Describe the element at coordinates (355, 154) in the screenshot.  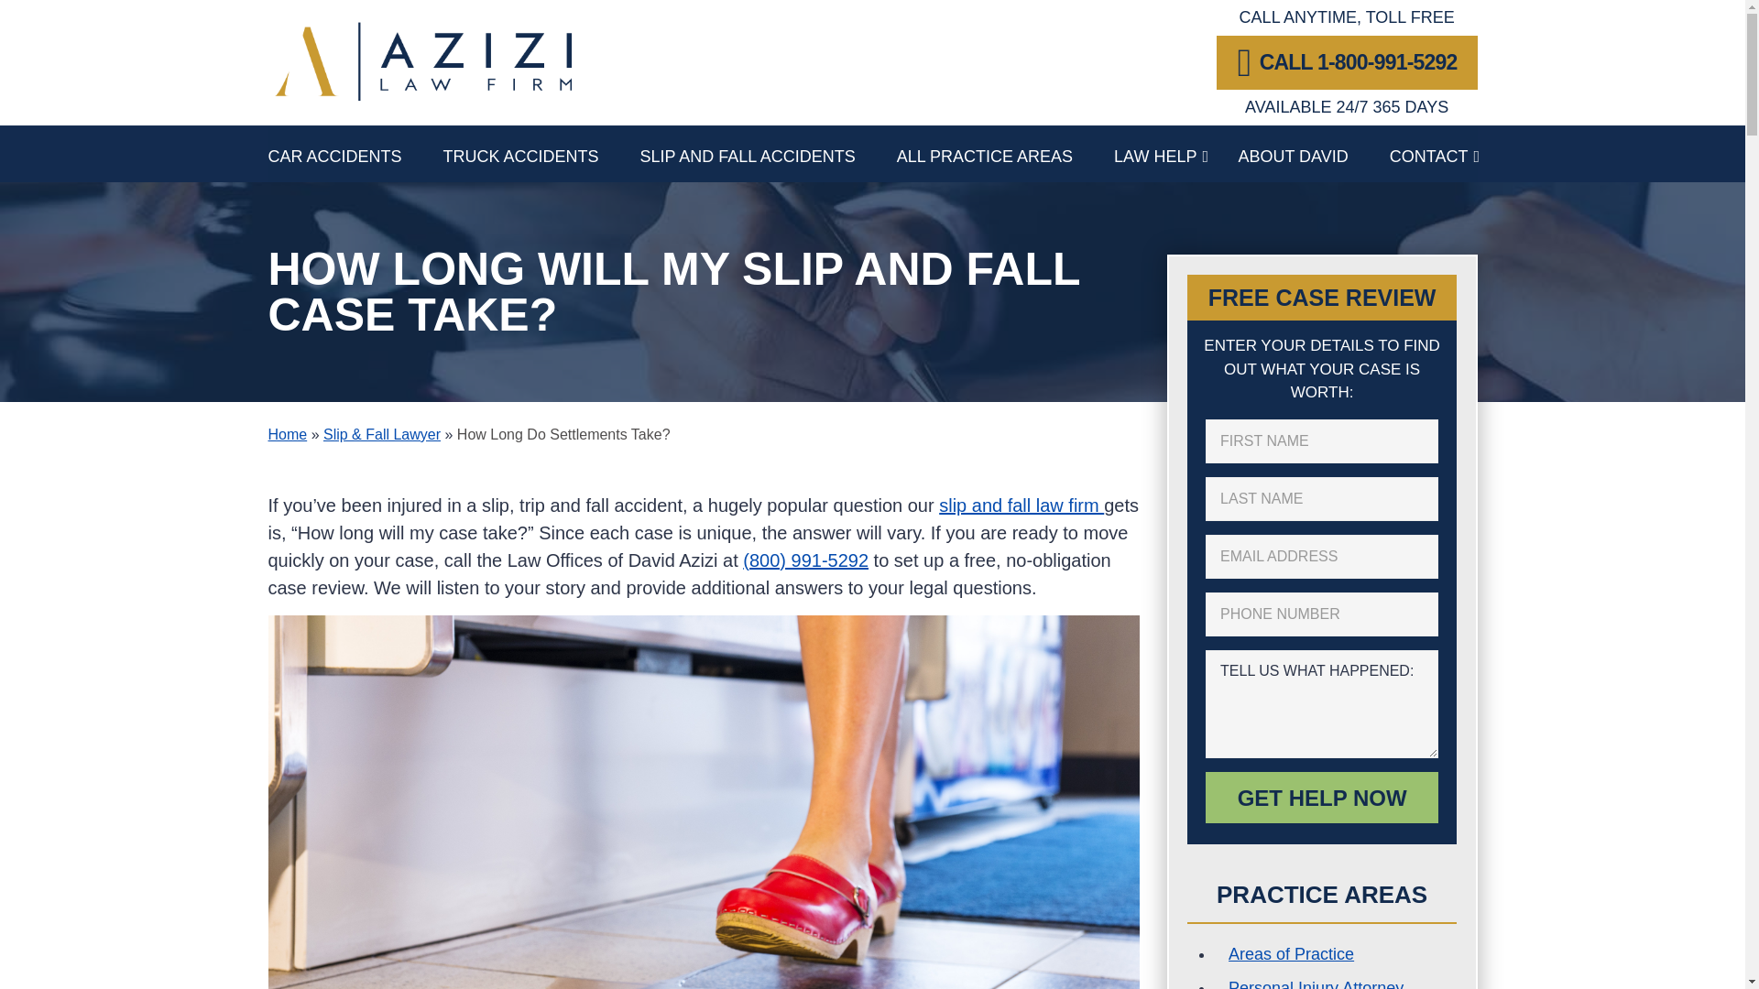
I see `CAR ACCIDENTS` at that location.